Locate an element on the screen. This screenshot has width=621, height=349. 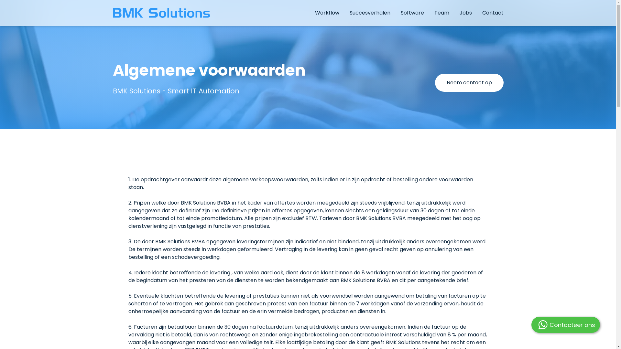
Software is located at coordinates (412, 13).